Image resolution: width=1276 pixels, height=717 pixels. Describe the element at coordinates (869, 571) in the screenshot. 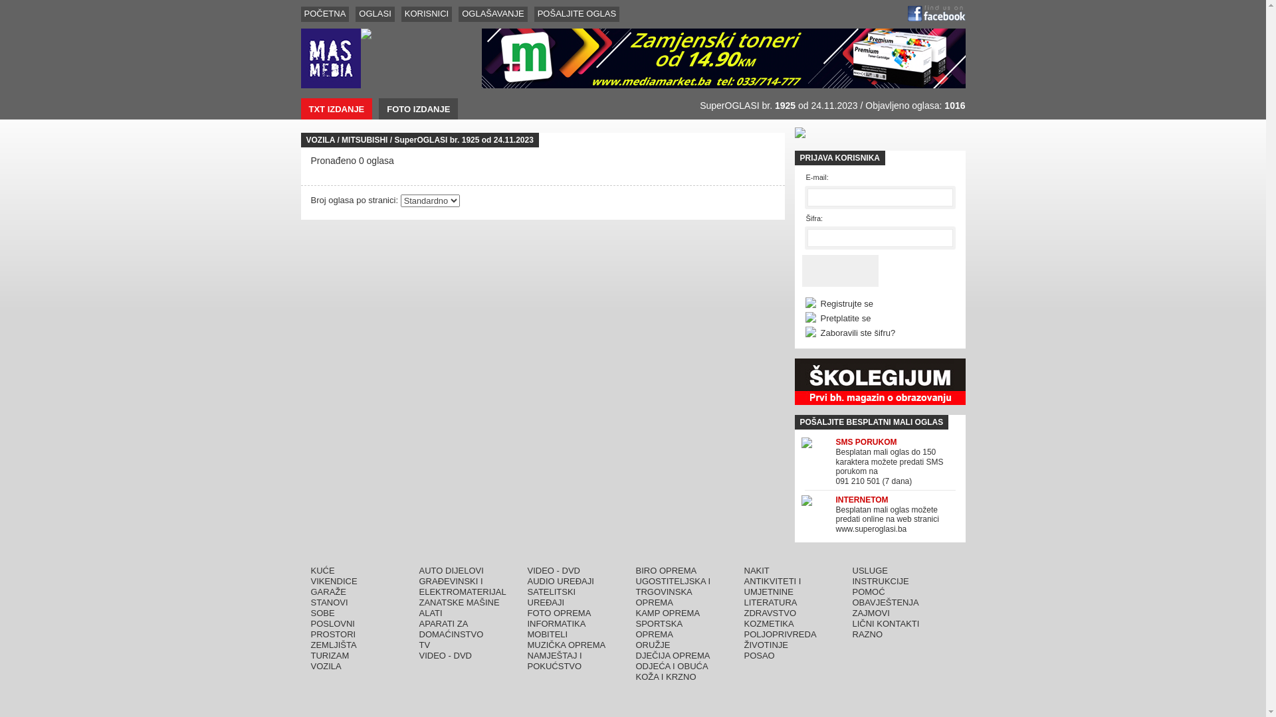

I see `USLUGE` at that location.